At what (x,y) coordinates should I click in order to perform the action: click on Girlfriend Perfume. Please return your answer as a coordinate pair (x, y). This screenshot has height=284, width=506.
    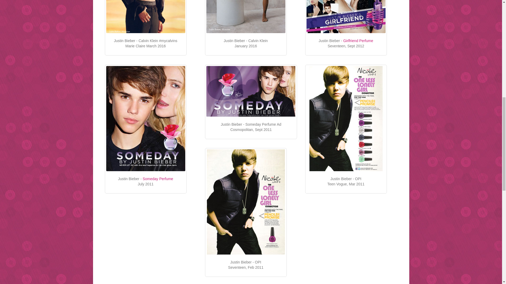
    Looking at the image, I should click on (358, 40).